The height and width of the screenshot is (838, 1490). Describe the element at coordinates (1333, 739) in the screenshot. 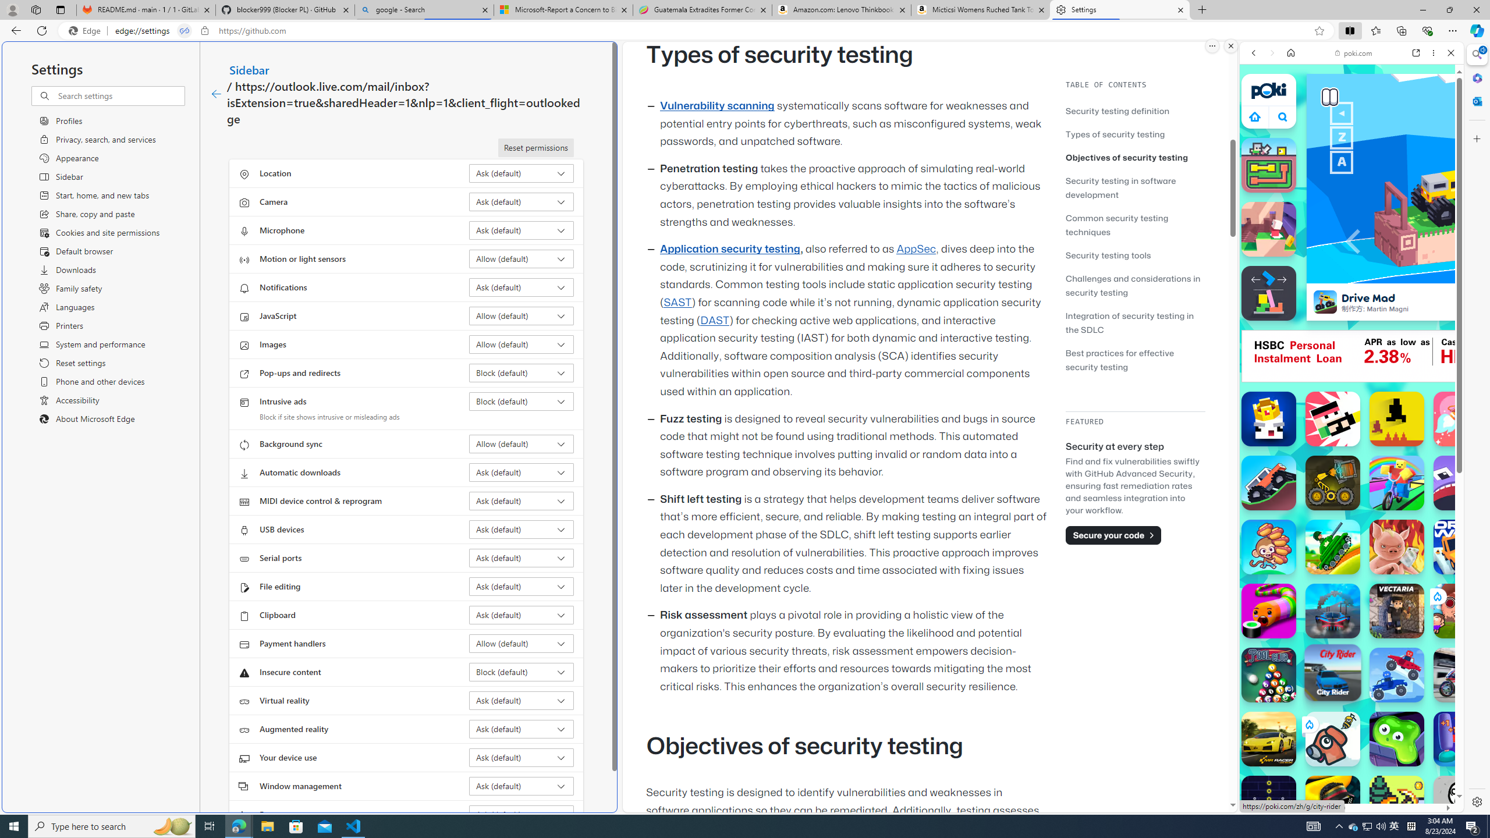

I see `Save Dogogo` at that location.